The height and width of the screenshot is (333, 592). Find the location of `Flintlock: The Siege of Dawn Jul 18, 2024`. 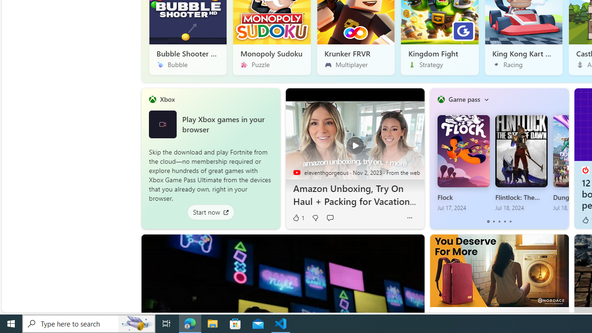

Flintlock: The Siege of Dawn Jul 18, 2024 is located at coordinates (521, 163).